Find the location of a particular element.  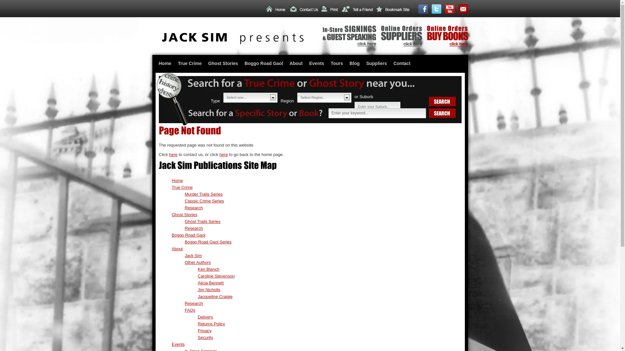

here is located at coordinates (173, 155).